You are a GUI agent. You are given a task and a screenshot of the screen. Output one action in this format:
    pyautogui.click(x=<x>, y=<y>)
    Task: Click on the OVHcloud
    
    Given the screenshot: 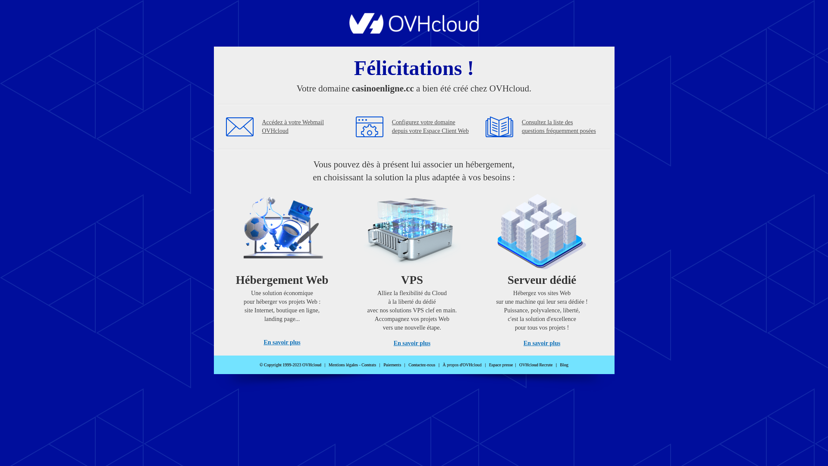 What is the action you would take?
    pyautogui.click(x=414, y=31)
    